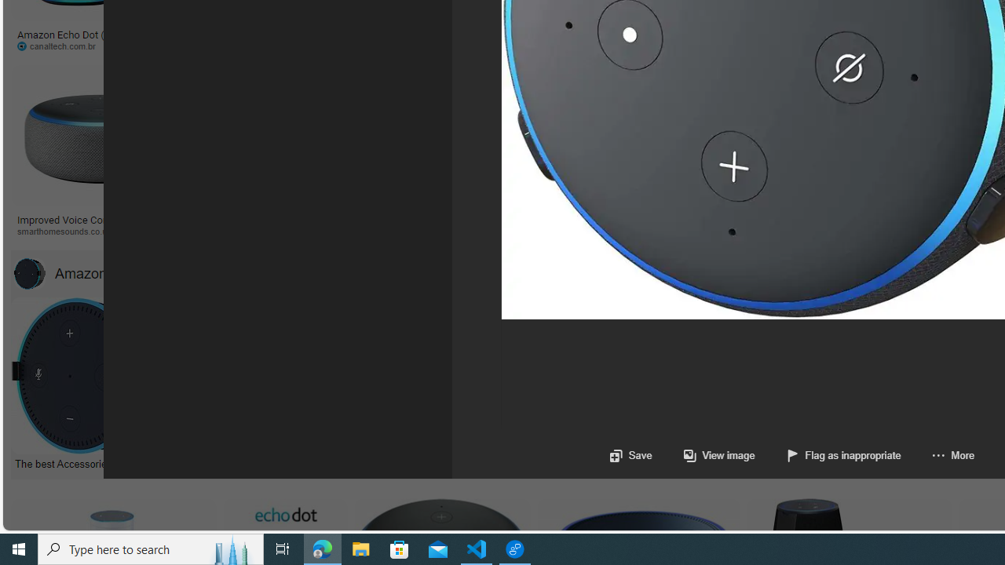 Image resolution: width=1005 pixels, height=565 pixels. Describe the element at coordinates (937, 455) in the screenshot. I see `More` at that location.